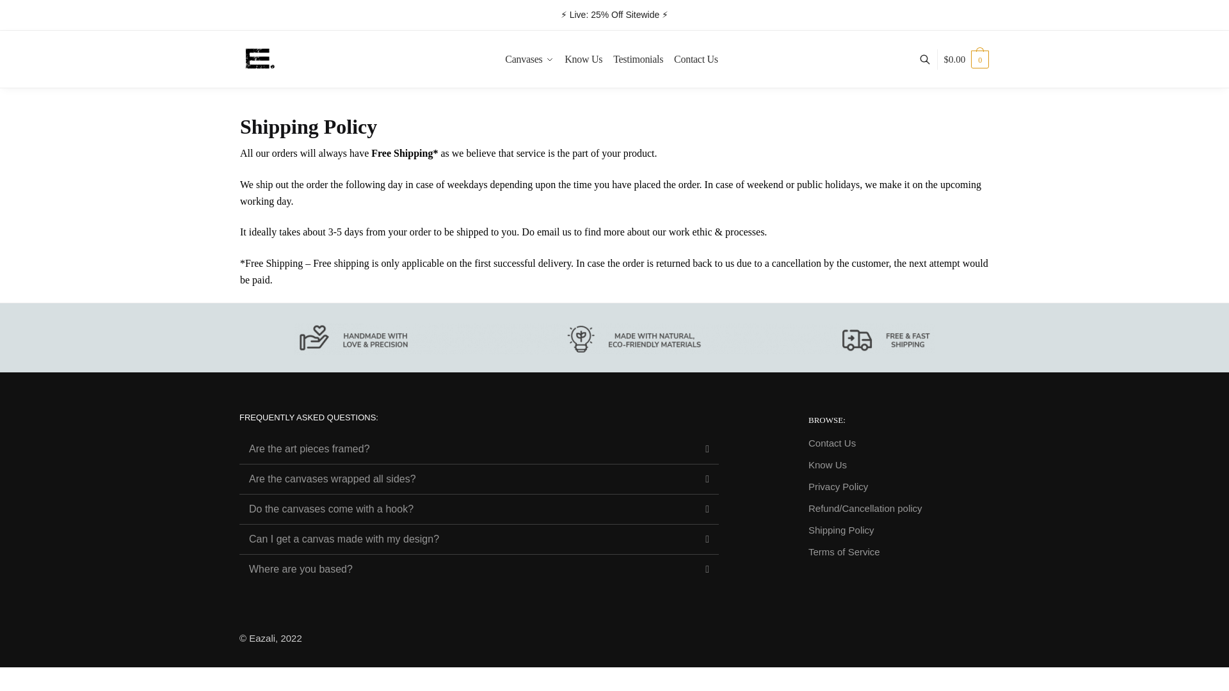  I want to click on Are the canvases wrapped all sides?, so click(333, 479).